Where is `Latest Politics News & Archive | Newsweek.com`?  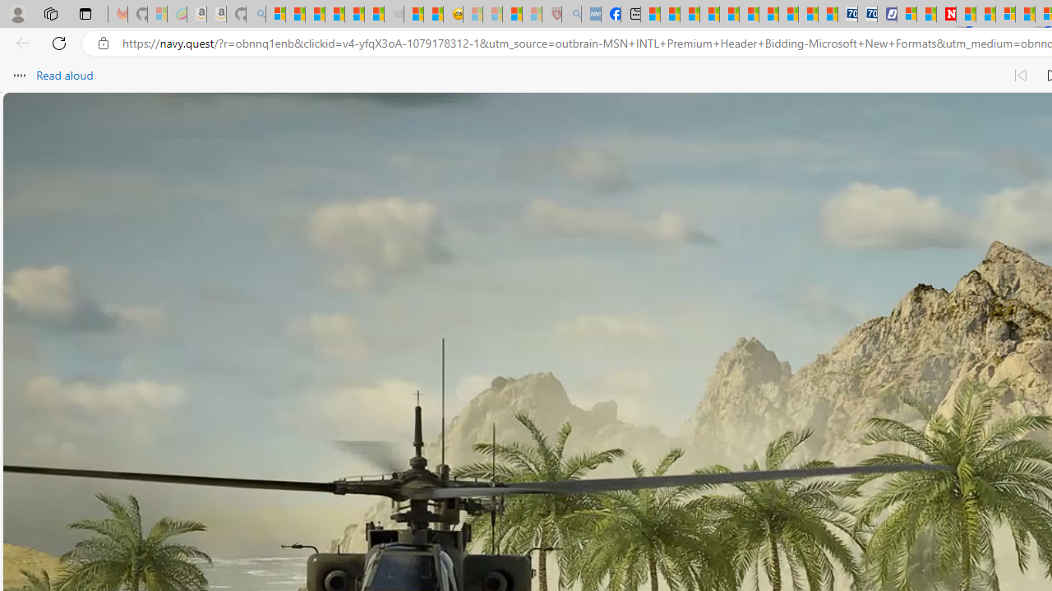 Latest Politics News & Archive | Newsweek.com is located at coordinates (947, 15).